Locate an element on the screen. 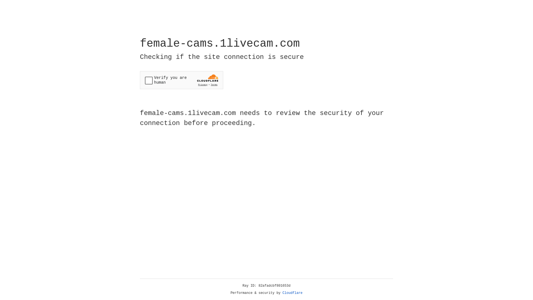 The height and width of the screenshot is (300, 533). Widget containing a Cloudflare security challenge is located at coordinates (182, 80).